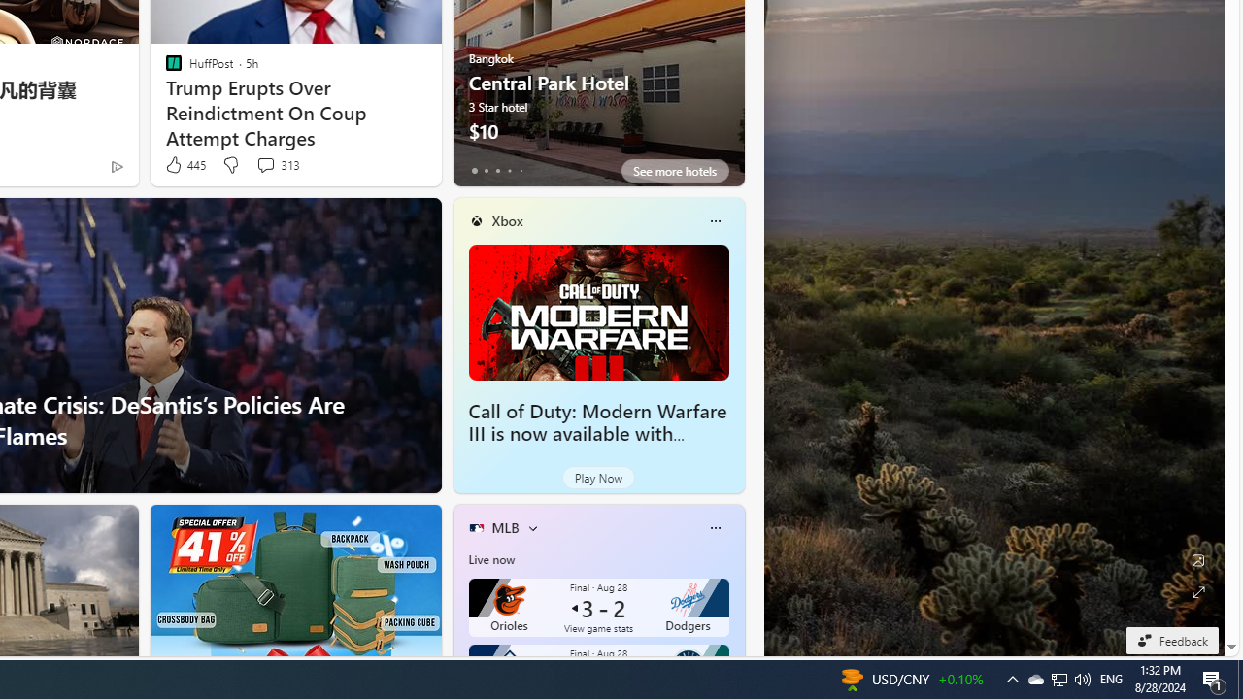 The height and width of the screenshot is (699, 1243). Describe the element at coordinates (1198, 592) in the screenshot. I see `Expand background` at that location.